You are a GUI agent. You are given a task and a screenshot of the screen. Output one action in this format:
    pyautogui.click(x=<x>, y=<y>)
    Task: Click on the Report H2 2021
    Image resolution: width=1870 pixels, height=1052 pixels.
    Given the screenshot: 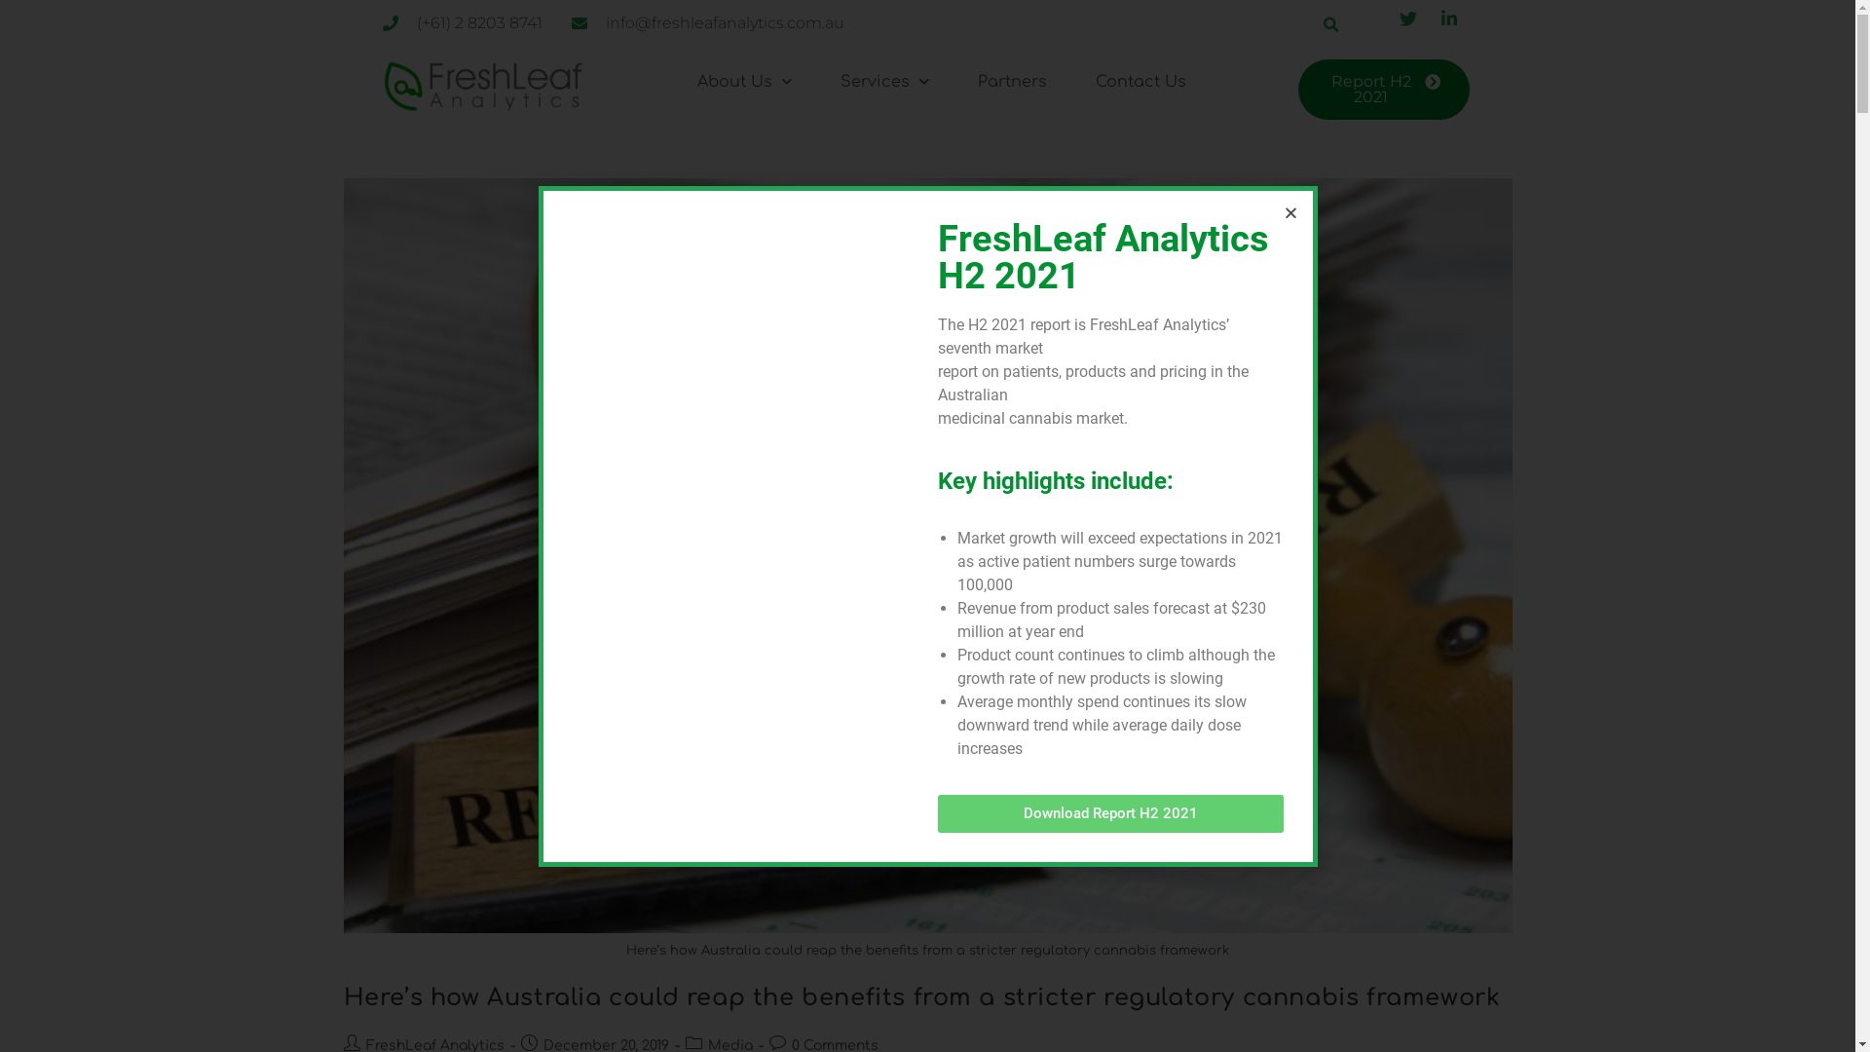 What is the action you would take?
    pyautogui.click(x=1384, y=90)
    